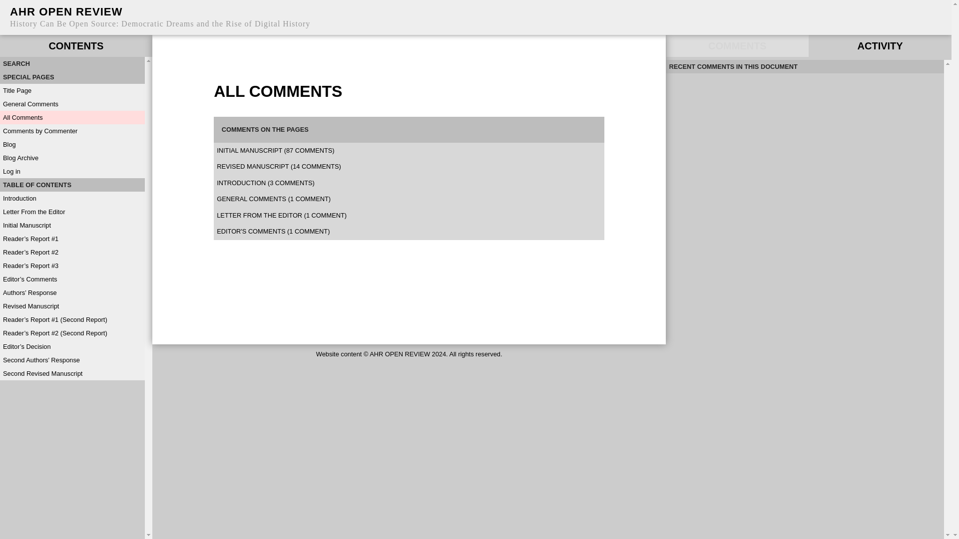  Describe the element at coordinates (72, 131) in the screenshot. I see `Comments by Commenter` at that location.